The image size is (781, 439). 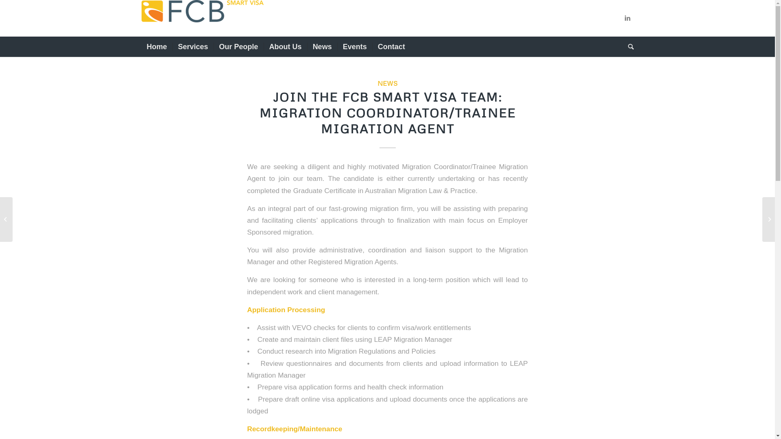 What do you see at coordinates (322, 47) in the screenshot?
I see `News` at bounding box center [322, 47].